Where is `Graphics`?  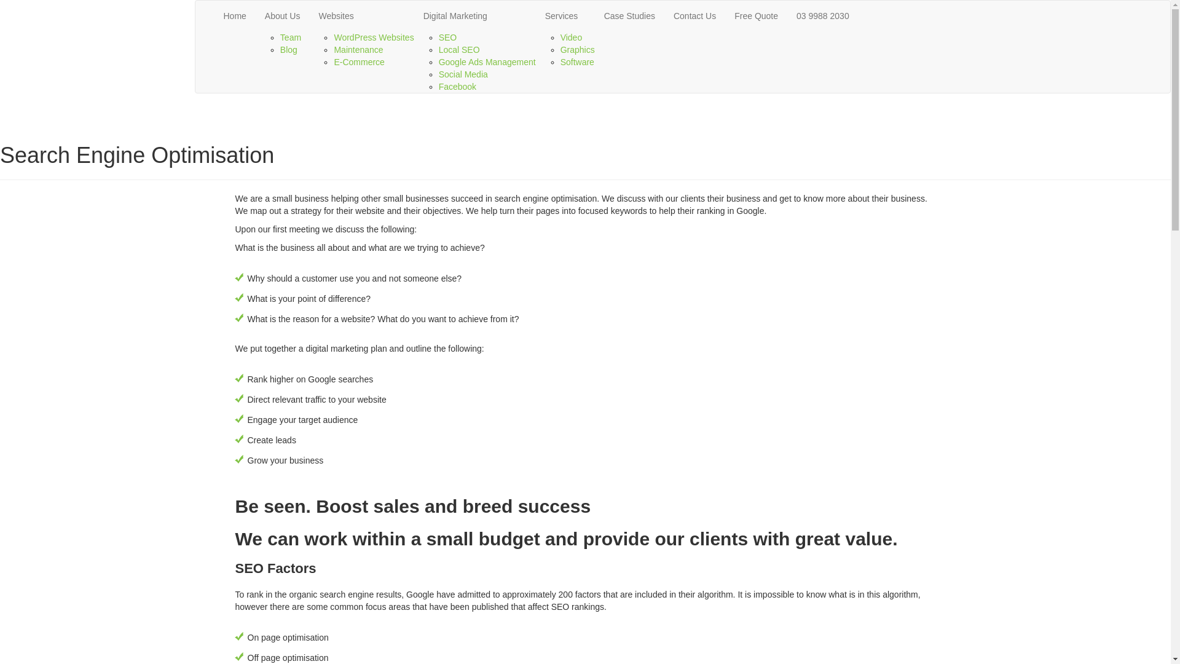
Graphics is located at coordinates (578, 50).